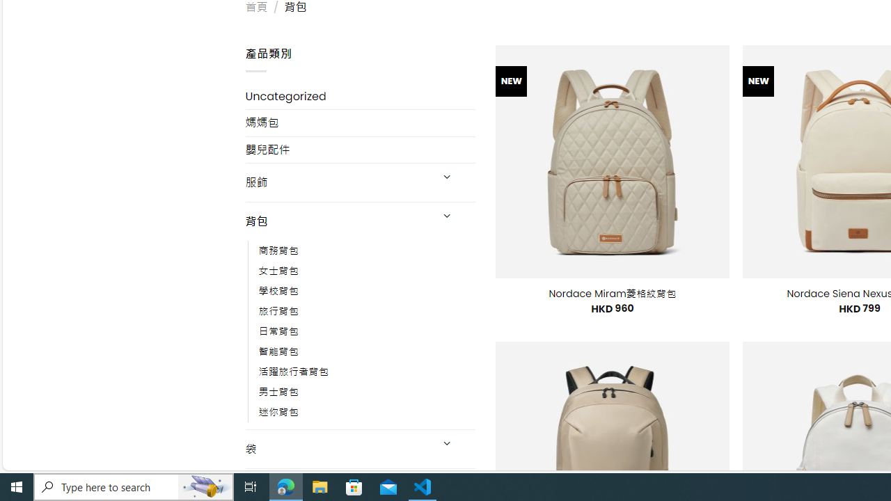  What do you see at coordinates (361, 96) in the screenshot?
I see `Uncategorized` at bounding box center [361, 96].